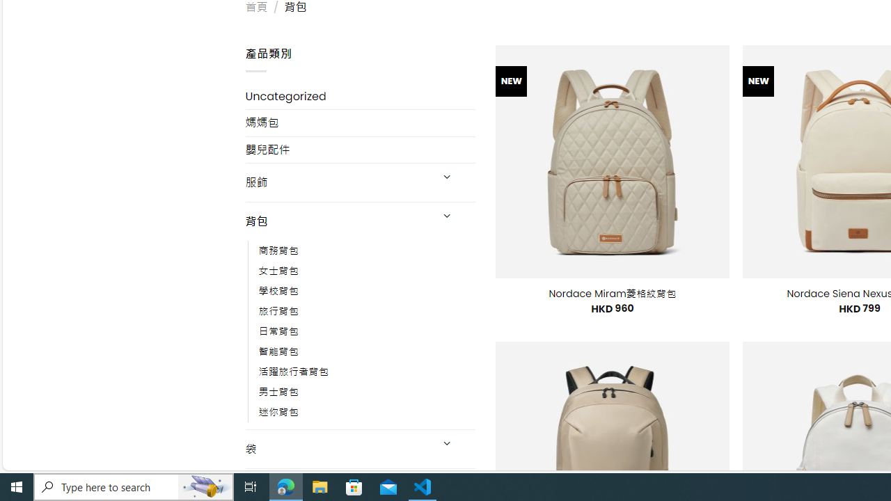  What do you see at coordinates (361, 96) in the screenshot?
I see `Uncategorized` at bounding box center [361, 96].